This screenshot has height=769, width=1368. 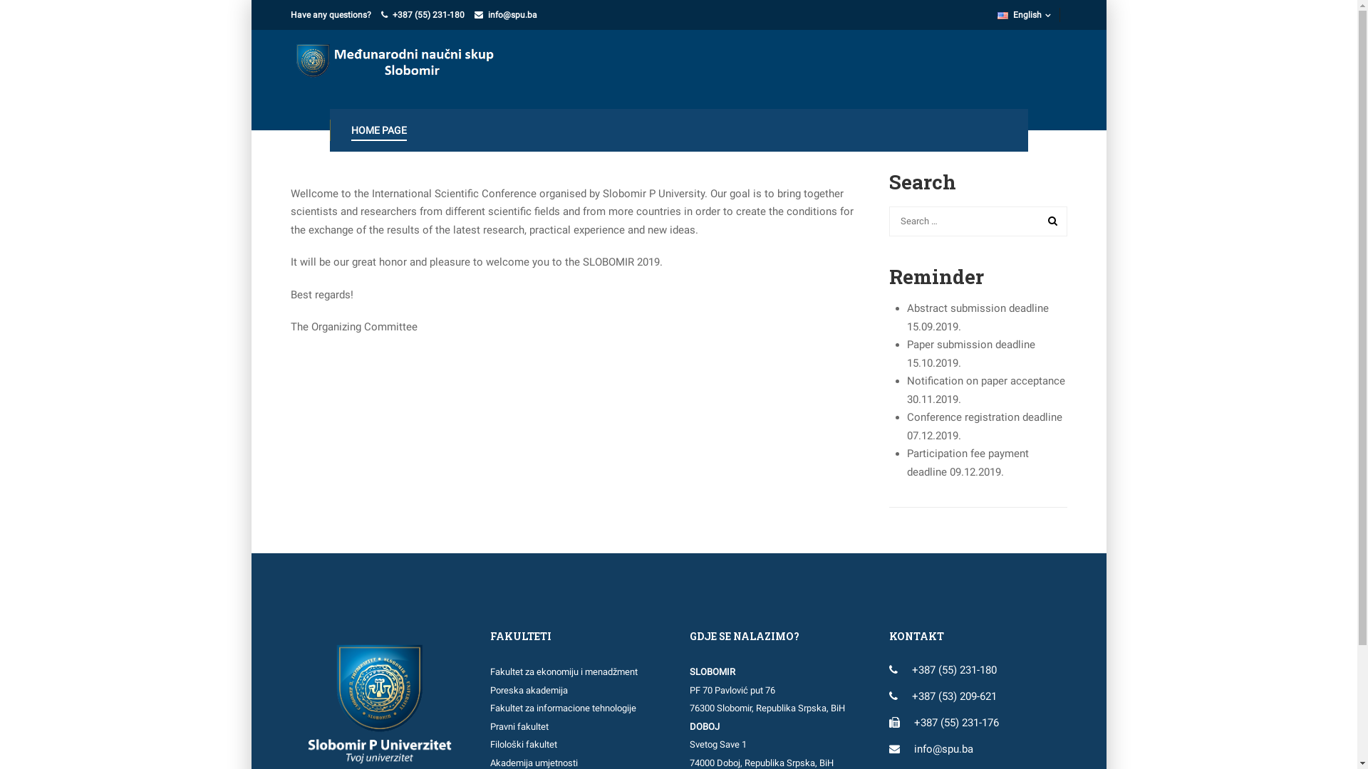 What do you see at coordinates (943, 749) in the screenshot?
I see `info@spu.ba` at bounding box center [943, 749].